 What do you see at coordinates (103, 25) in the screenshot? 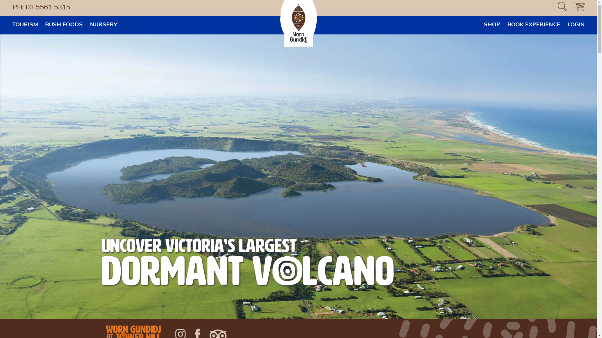
I see `NURSERY` at bounding box center [103, 25].